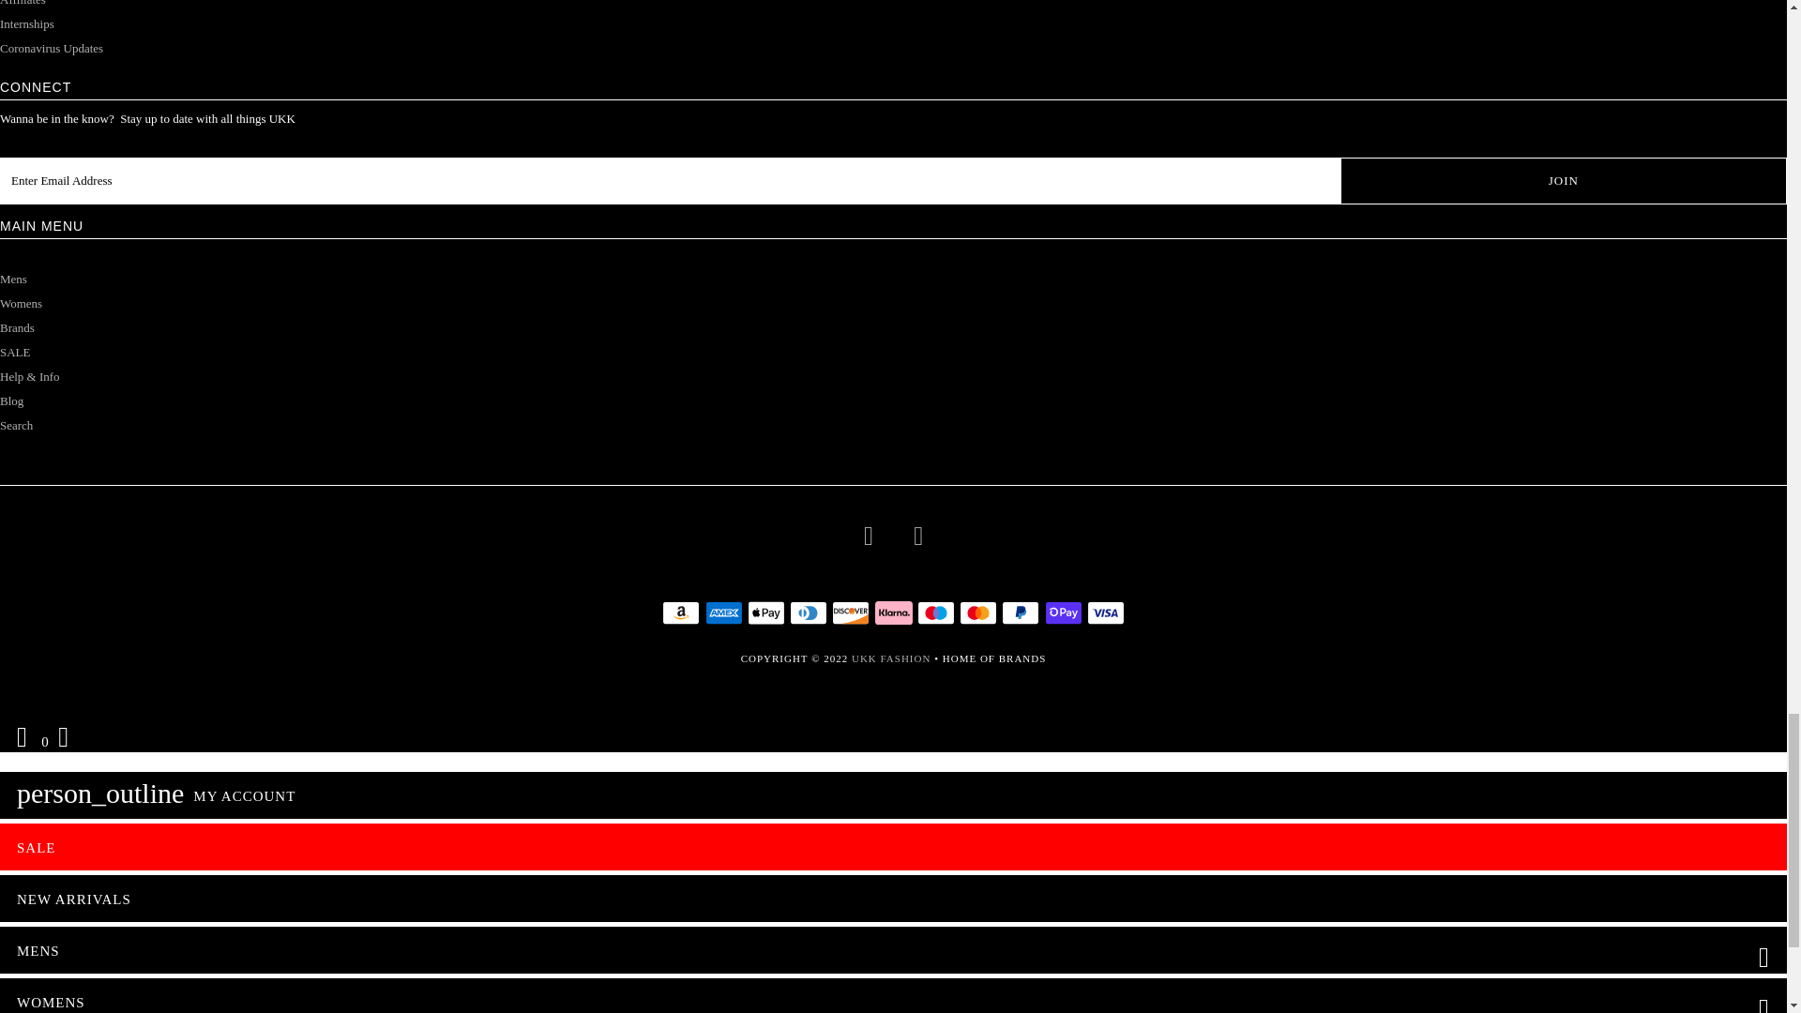 The height and width of the screenshot is (1013, 1801). Describe the element at coordinates (765, 613) in the screenshot. I see `Apple Pay` at that location.